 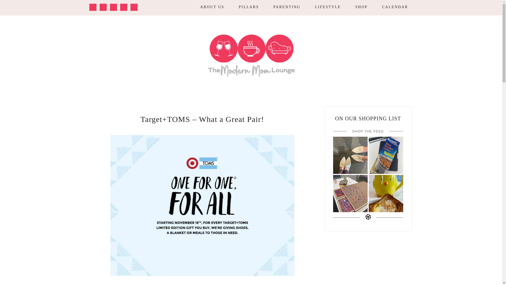 I want to click on LIFESTYLE, so click(x=328, y=8).